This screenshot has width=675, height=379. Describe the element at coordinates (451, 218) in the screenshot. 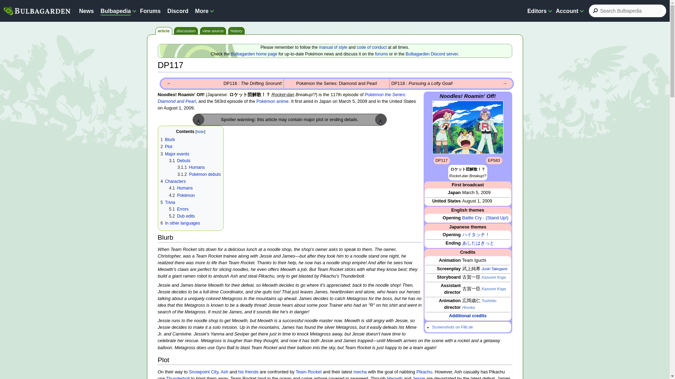

I see `List of English opening themes` at that location.